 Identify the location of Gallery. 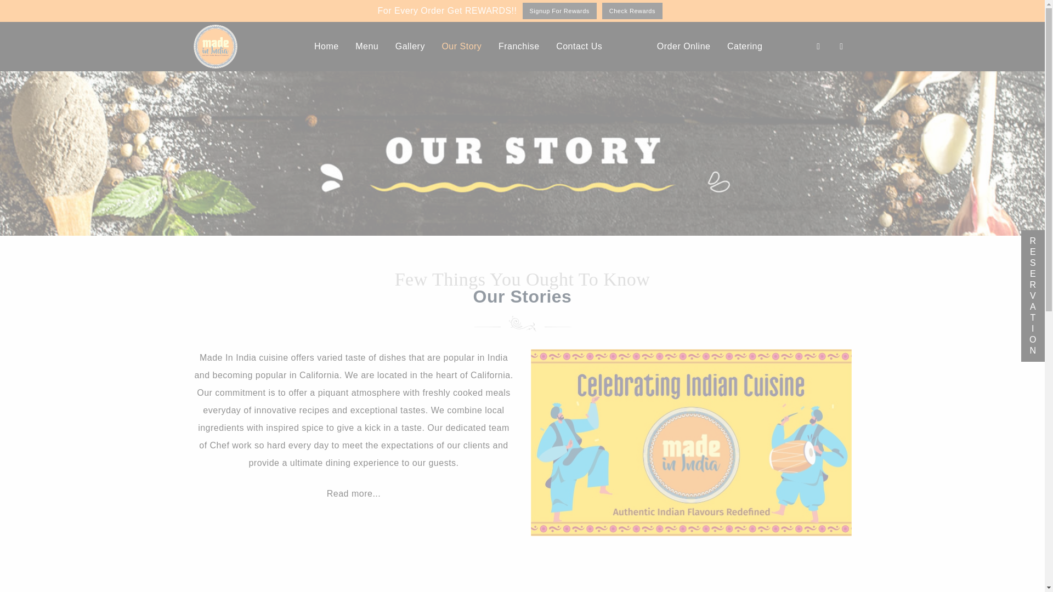
(410, 47).